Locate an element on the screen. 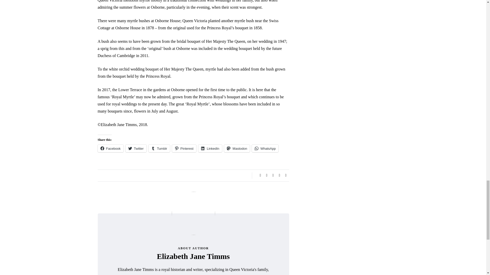 The width and height of the screenshot is (490, 275). Click to share on WhatsApp is located at coordinates (265, 148).